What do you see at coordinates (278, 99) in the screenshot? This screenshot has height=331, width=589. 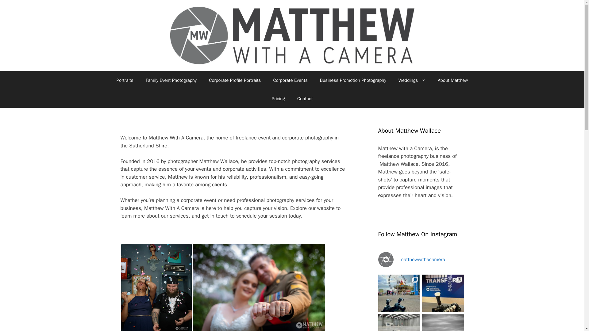 I see `Pricing` at bounding box center [278, 99].